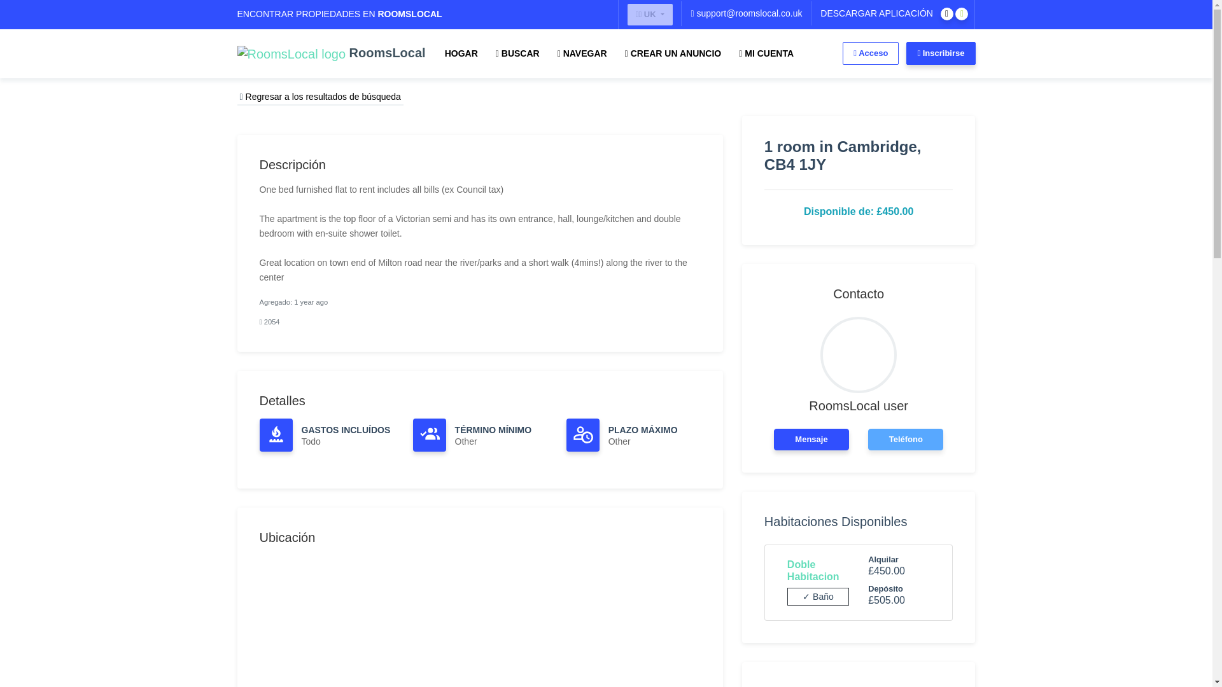 Image resolution: width=1222 pixels, height=687 pixels. What do you see at coordinates (429, 434) in the screenshot?
I see `account-multiple-check` at bounding box center [429, 434].